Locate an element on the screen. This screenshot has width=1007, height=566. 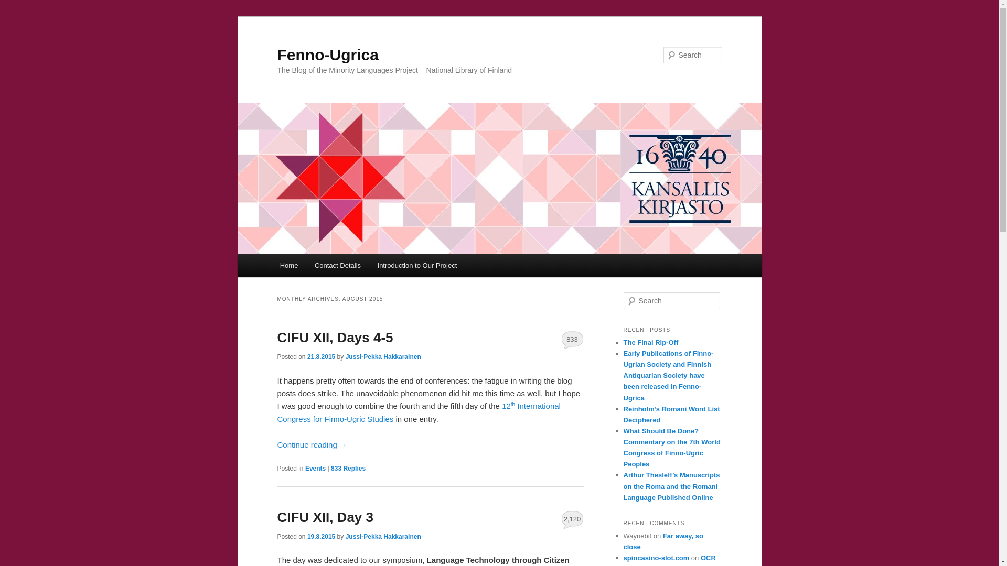
Home is located at coordinates (288, 265).